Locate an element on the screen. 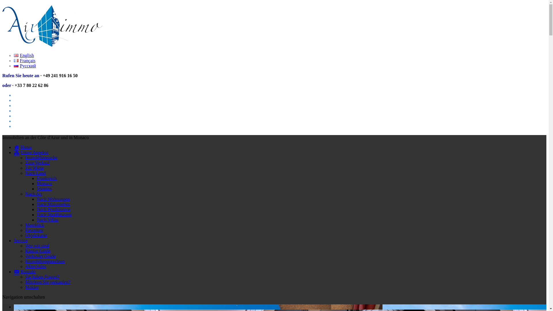 Image resolution: width=553 pixels, height=311 pixels. Wer wir sind is located at coordinates (37, 246).